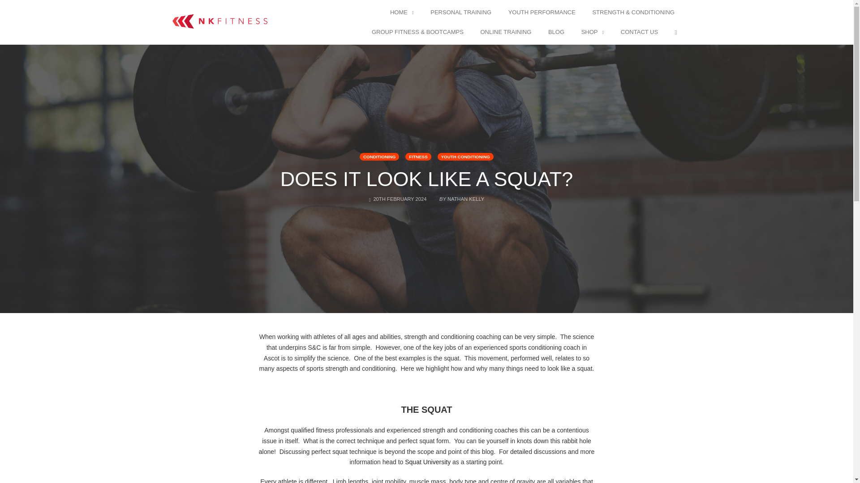 The width and height of the screenshot is (860, 483). What do you see at coordinates (460, 197) in the screenshot?
I see `BY NATHAN KELLY` at bounding box center [460, 197].